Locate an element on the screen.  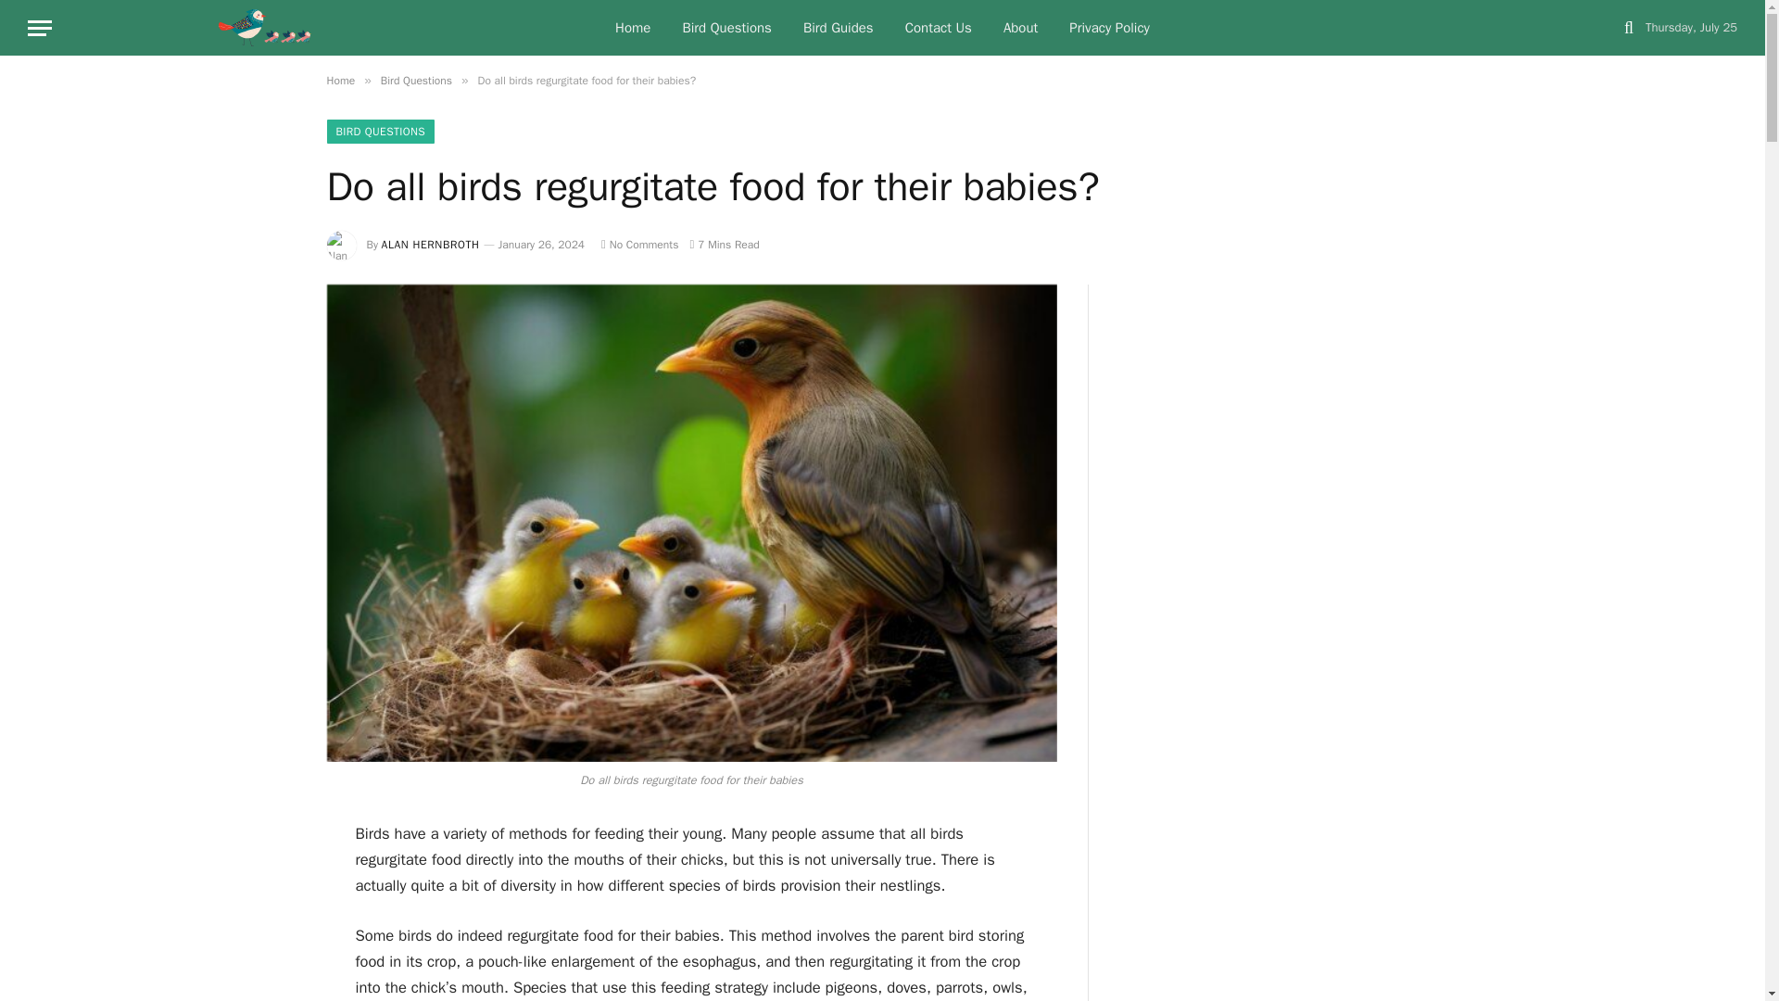
BIRD QUESTIONS is located at coordinates (380, 132).